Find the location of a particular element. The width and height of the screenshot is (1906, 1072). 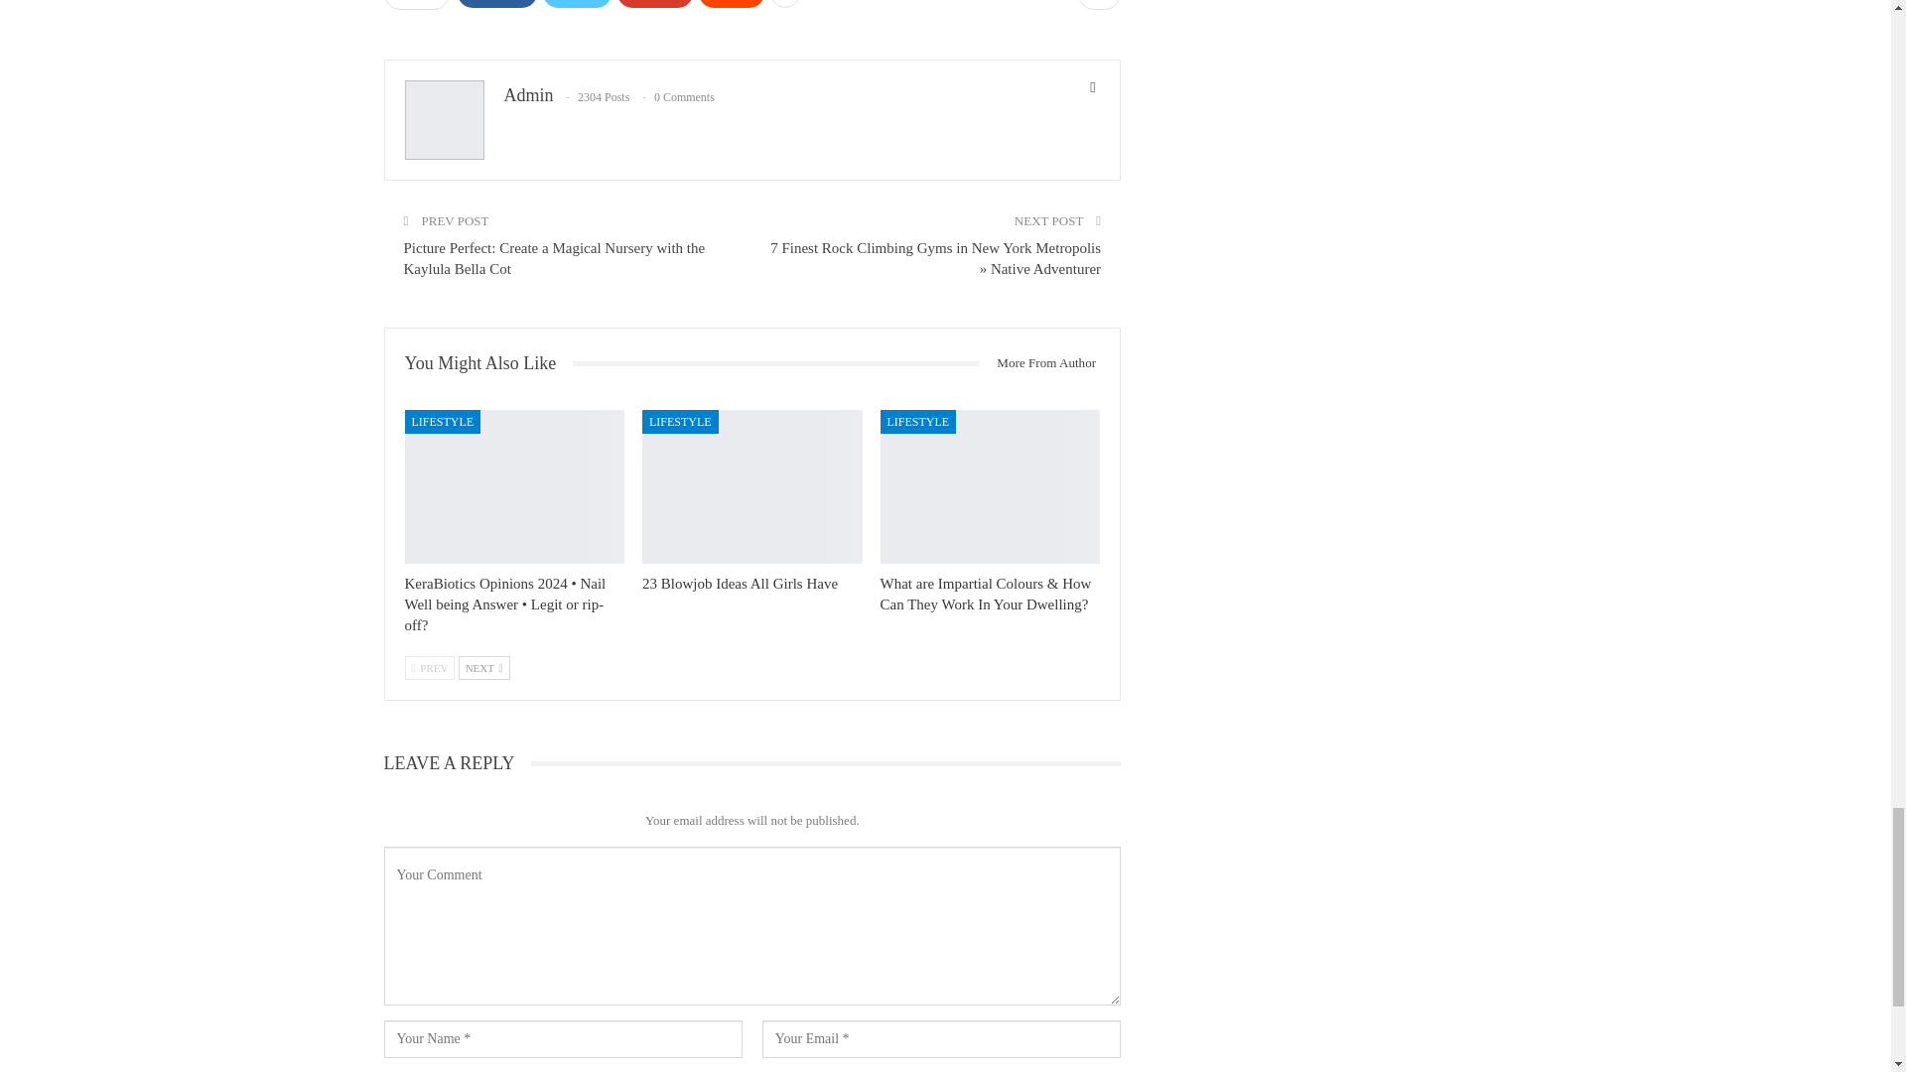

ReddIt is located at coordinates (733, 4).